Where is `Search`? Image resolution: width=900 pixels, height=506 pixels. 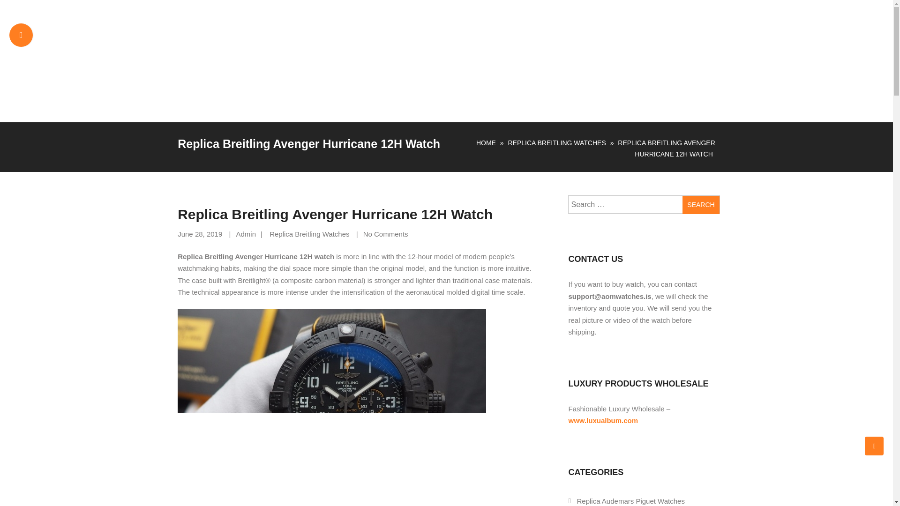
Search is located at coordinates (700, 204).